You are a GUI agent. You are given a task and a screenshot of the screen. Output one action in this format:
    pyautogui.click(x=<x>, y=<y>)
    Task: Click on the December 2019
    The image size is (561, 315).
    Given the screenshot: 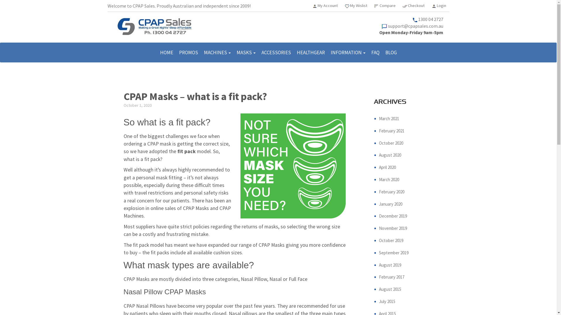 What is the action you would take?
    pyautogui.click(x=393, y=216)
    